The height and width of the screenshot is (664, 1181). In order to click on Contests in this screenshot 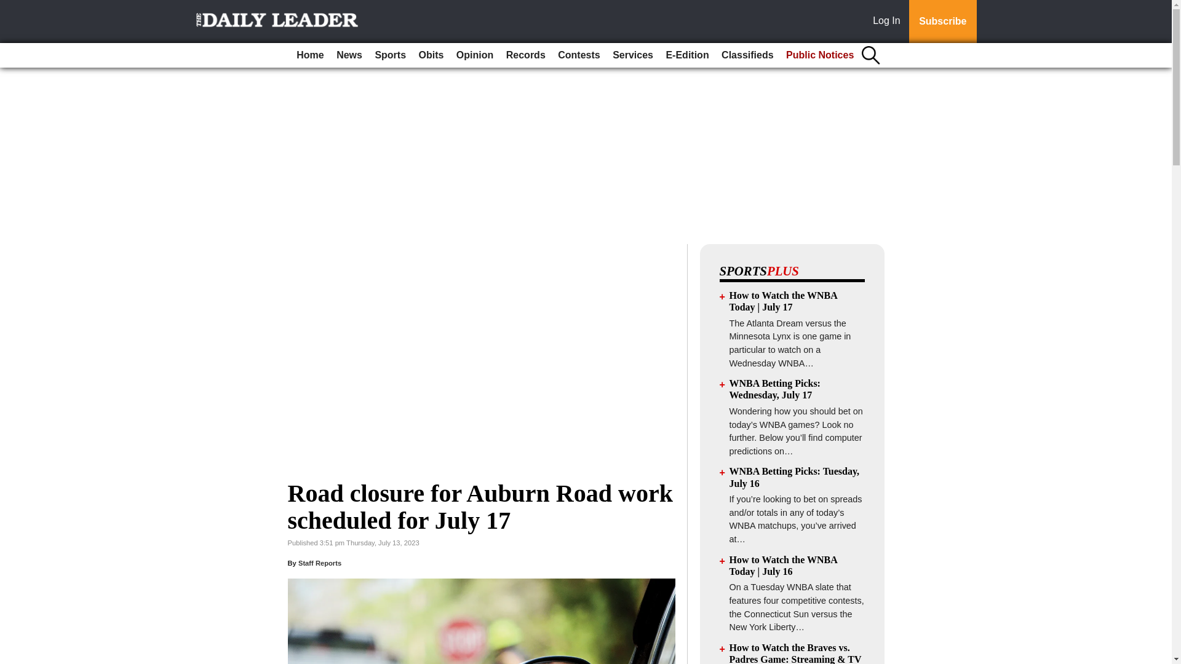, I will do `click(578, 55)`.